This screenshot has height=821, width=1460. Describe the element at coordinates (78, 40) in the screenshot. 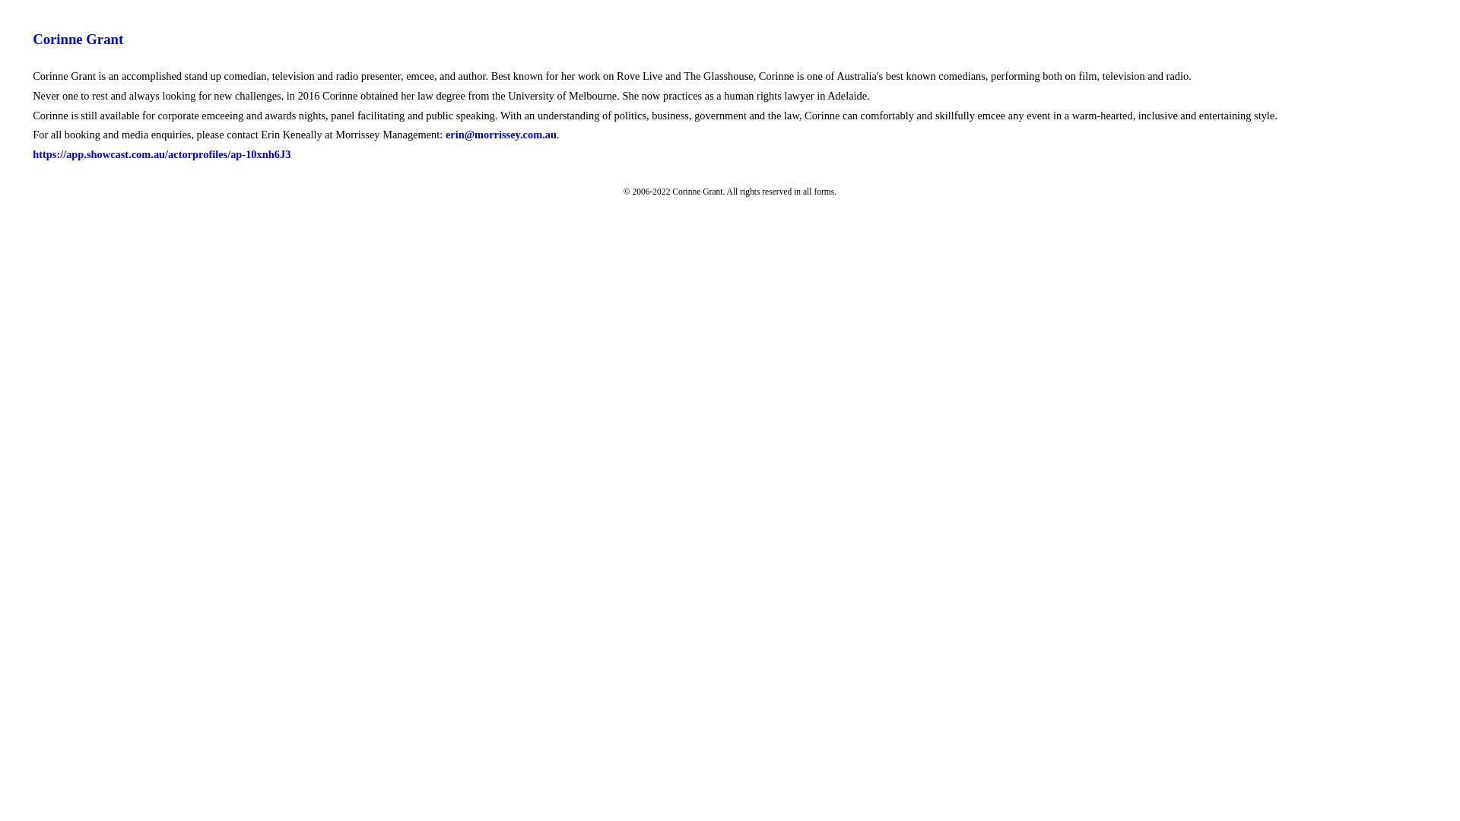

I see `Corinne Grant` at that location.